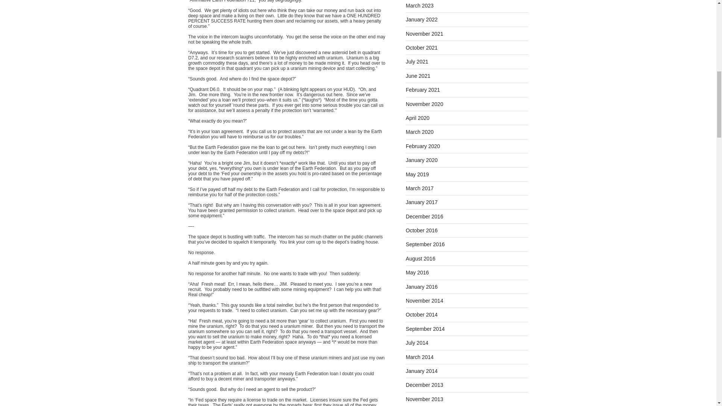 This screenshot has width=722, height=406. What do you see at coordinates (417, 61) in the screenshot?
I see `July 2021` at bounding box center [417, 61].